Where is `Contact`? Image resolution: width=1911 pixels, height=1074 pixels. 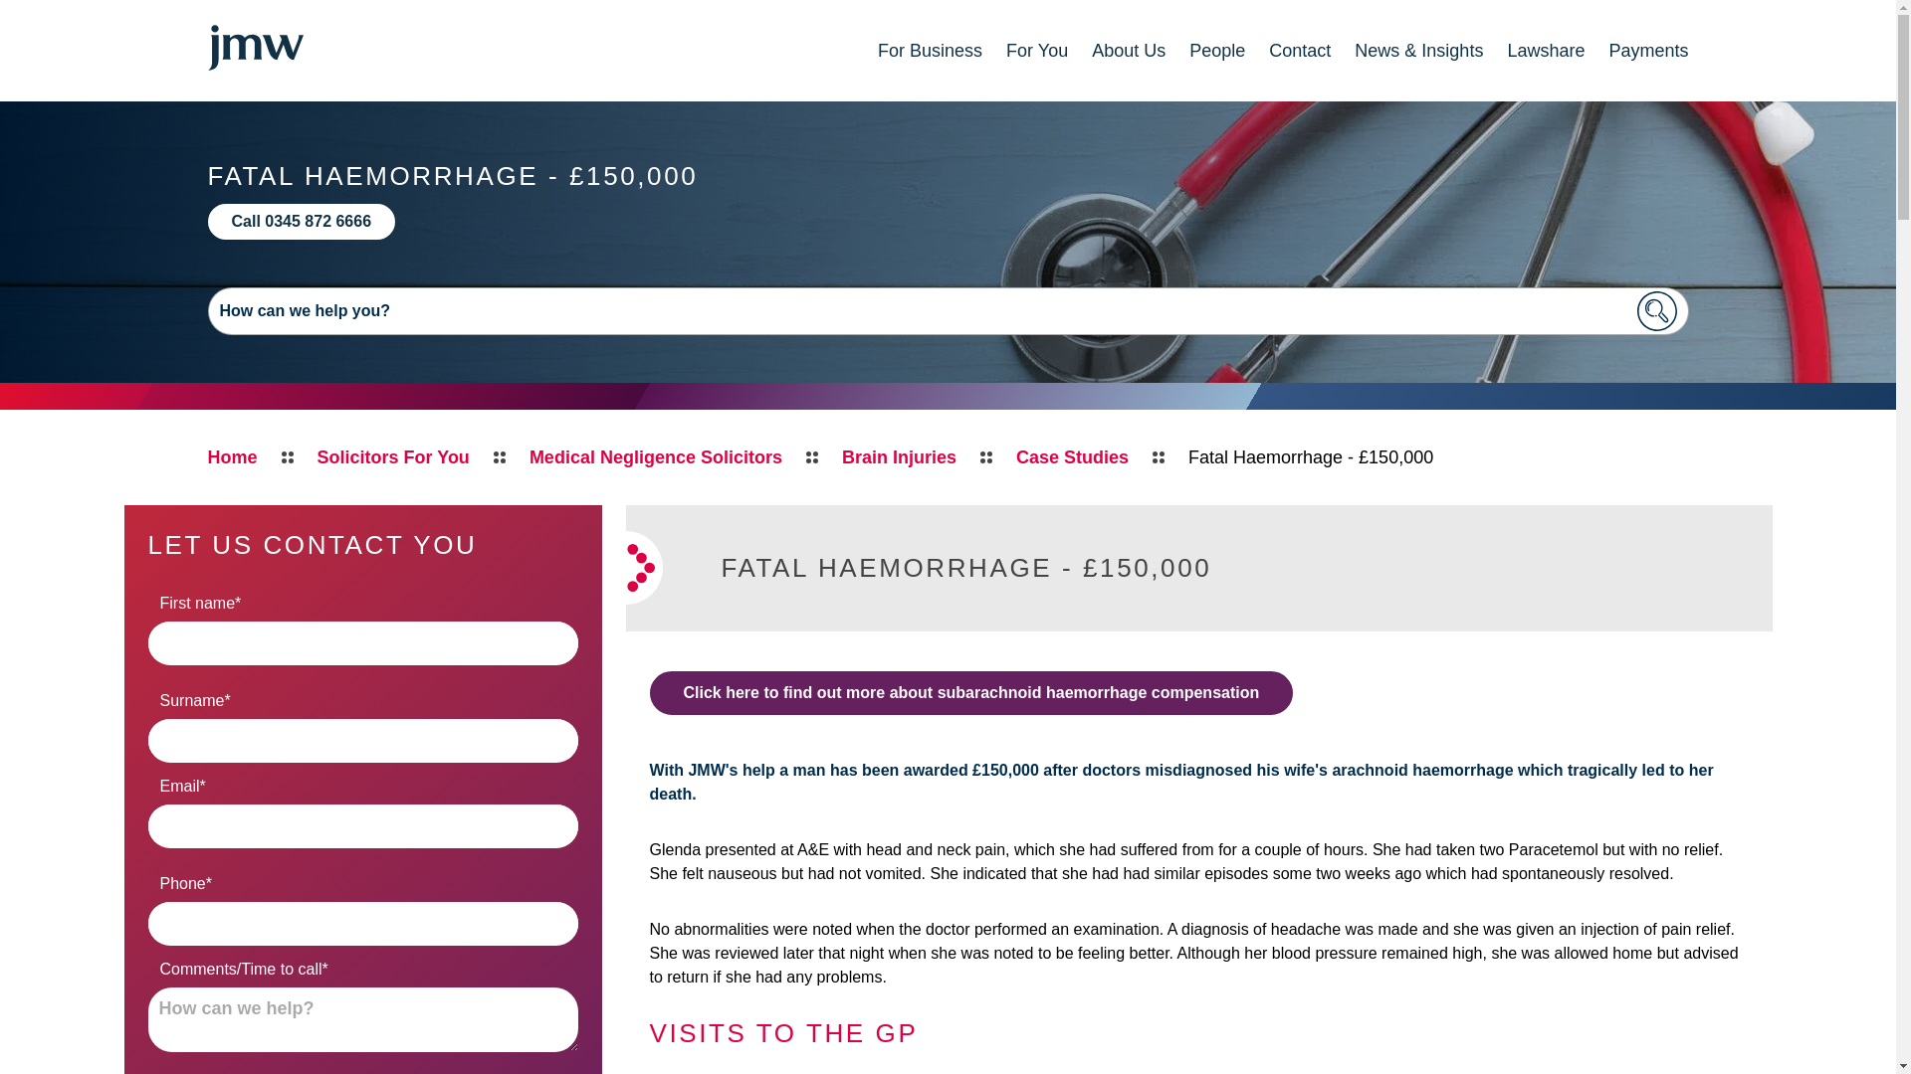
Contact is located at coordinates (1299, 50).